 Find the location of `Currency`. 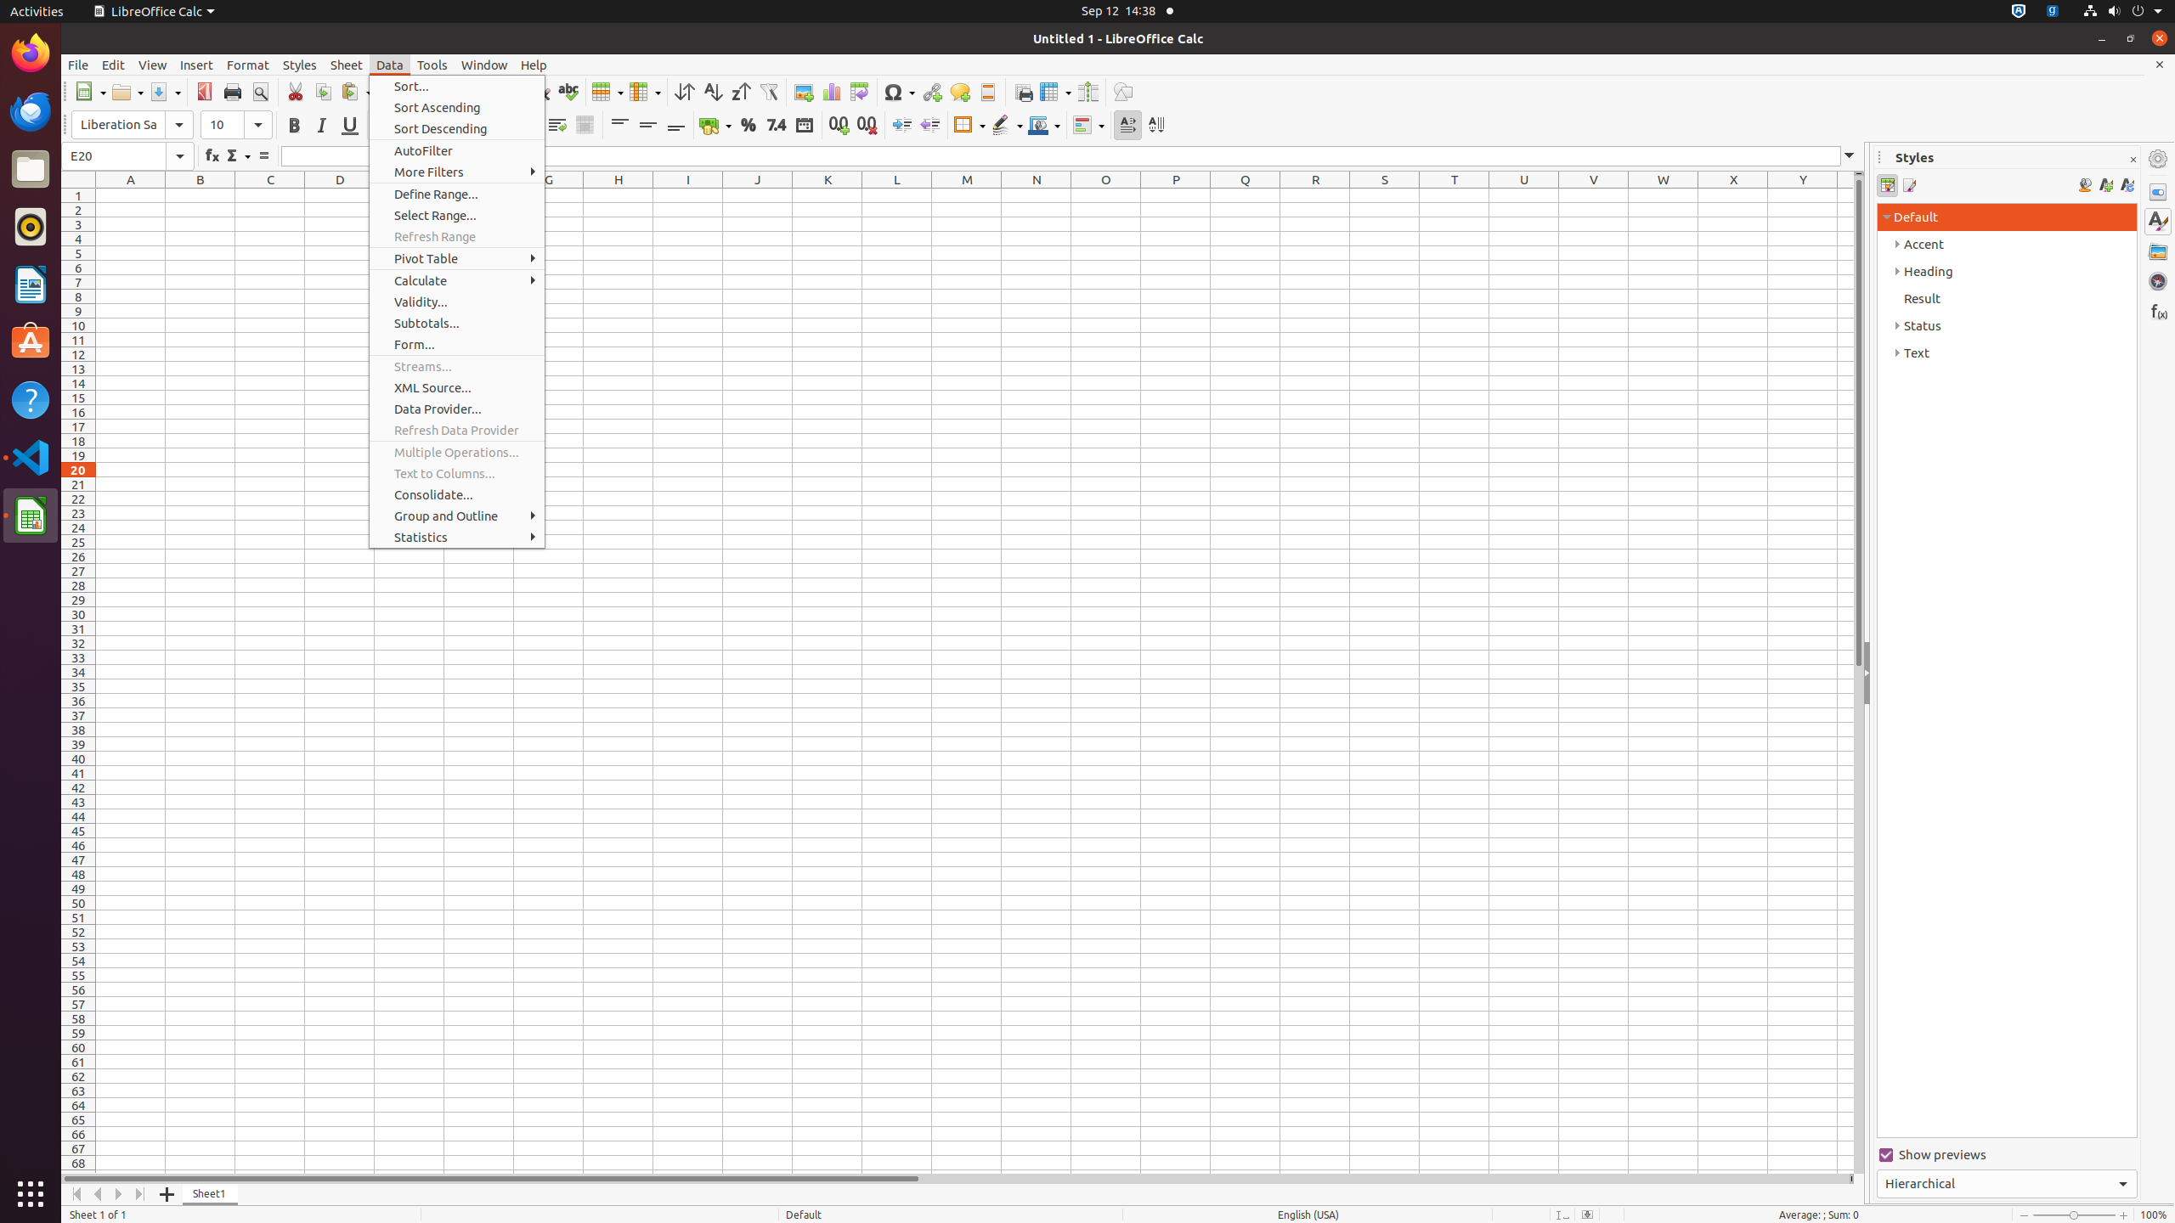

Currency is located at coordinates (715, 126).